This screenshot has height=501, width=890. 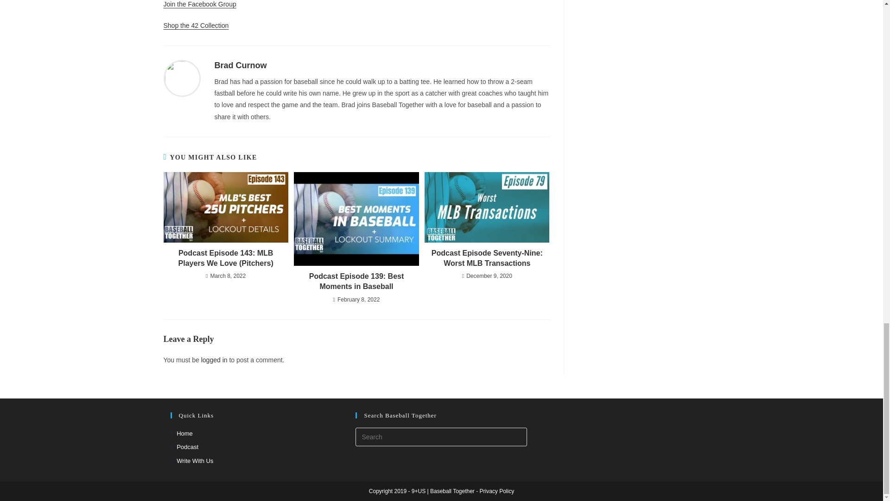 What do you see at coordinates (356, 282) in the screenshot?
I see `Podcast Episode 139: Best Moments in Baseball` at bounding box center [356, 282].